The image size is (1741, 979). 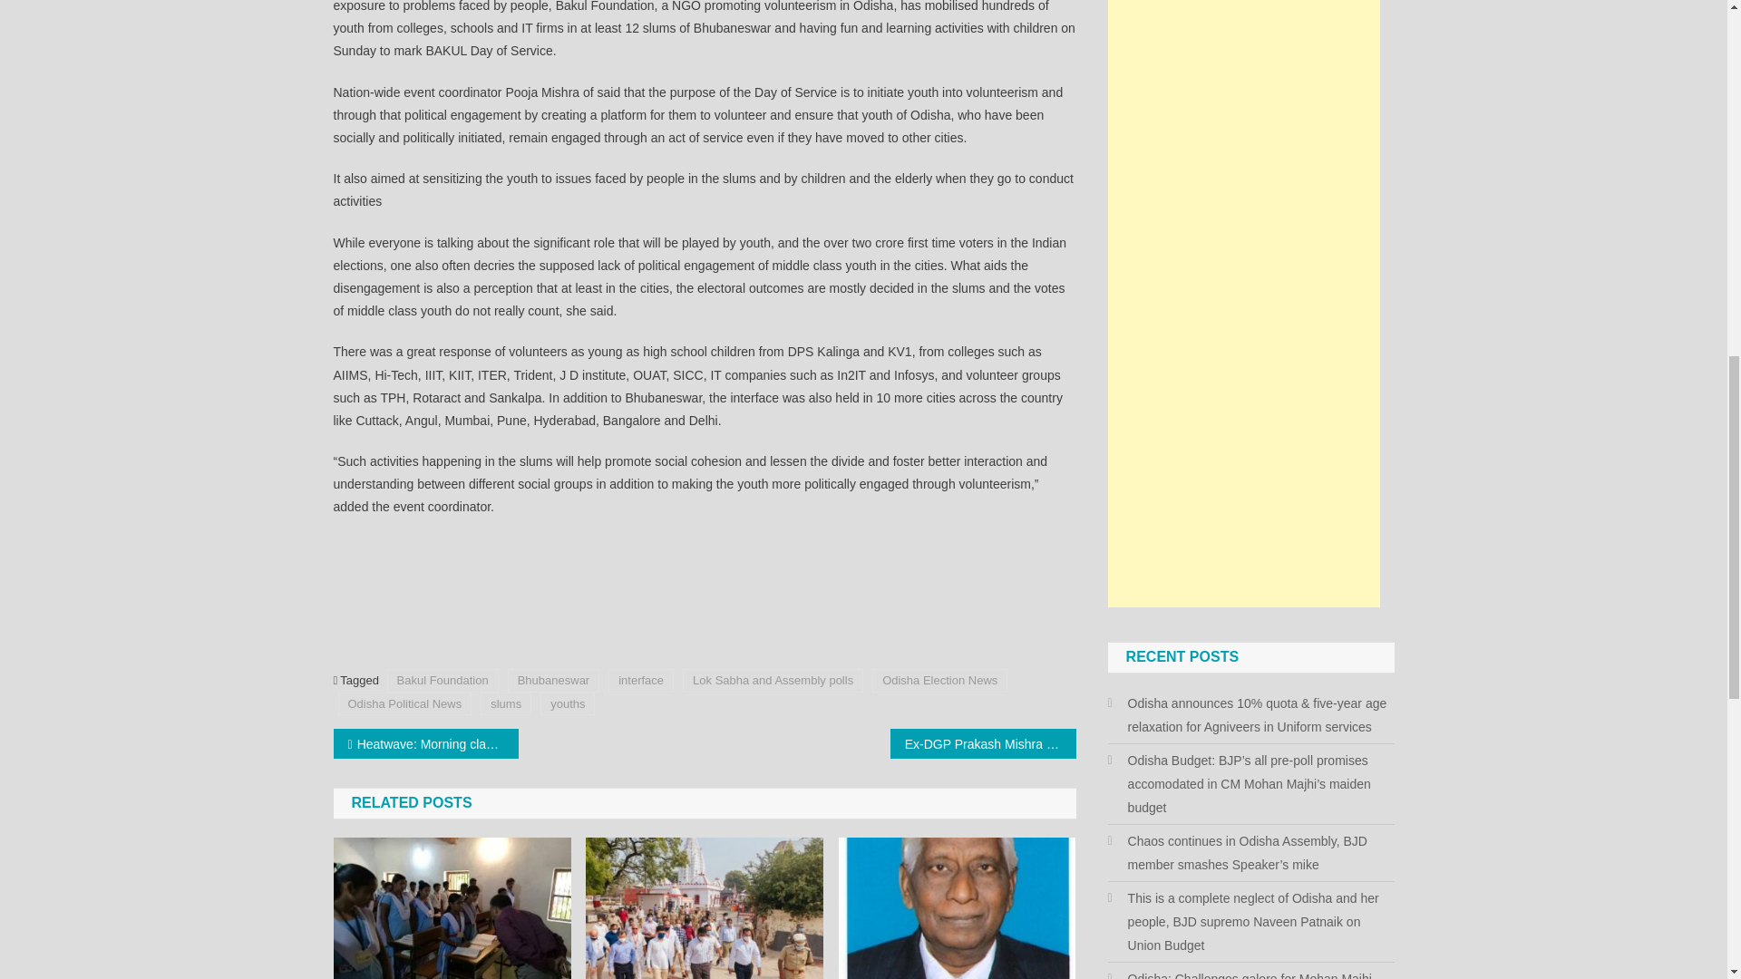 What do you see at coordinates (568, 703) in the screenshot?
I see `youths` at bounding box center [568, 703].